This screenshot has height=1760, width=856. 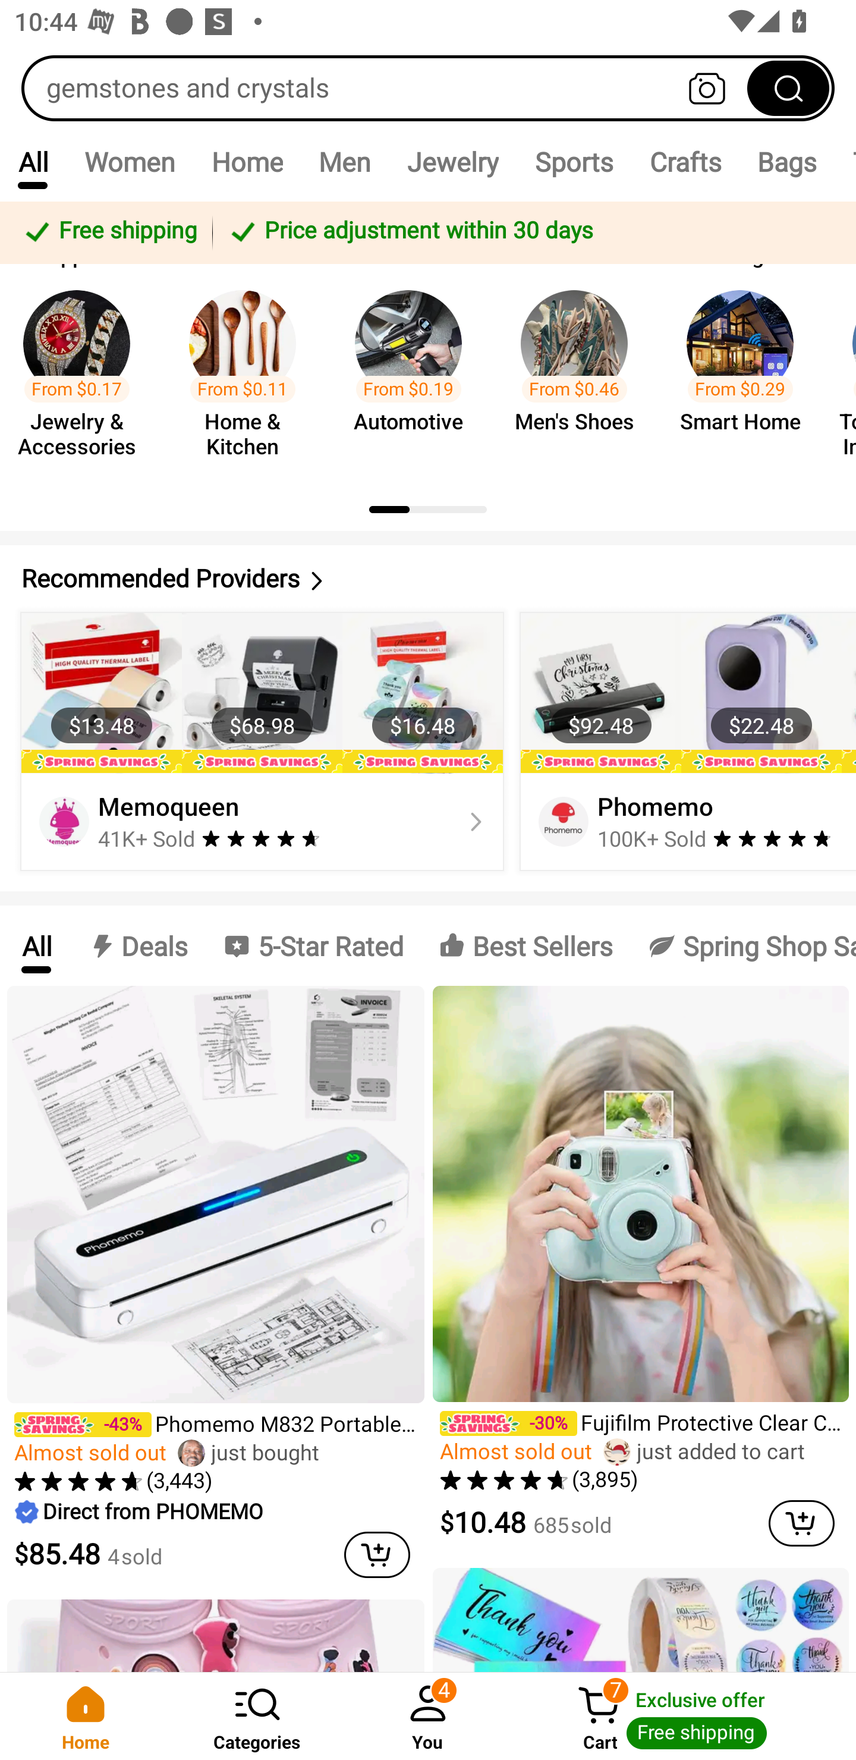 I want to click on Women, so click(x=130, y=162).